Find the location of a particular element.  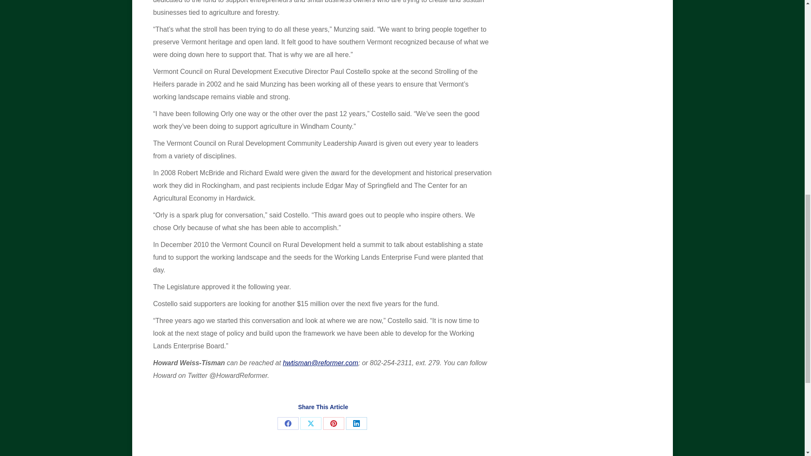

Pinterest is located at coordinates (333, 423).